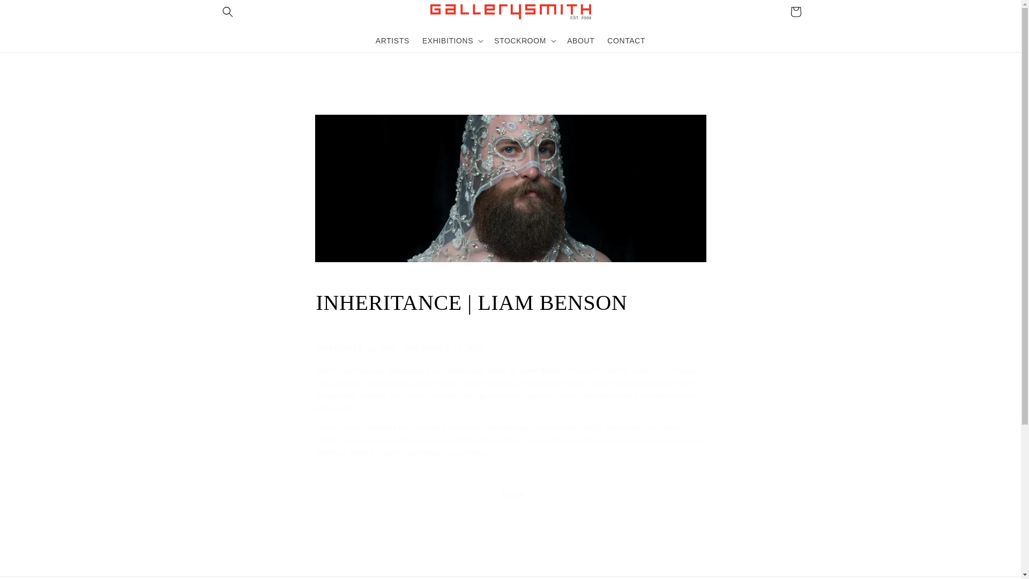 The image size is (1029, 579). I want to click on Cart, so click(795, 12).